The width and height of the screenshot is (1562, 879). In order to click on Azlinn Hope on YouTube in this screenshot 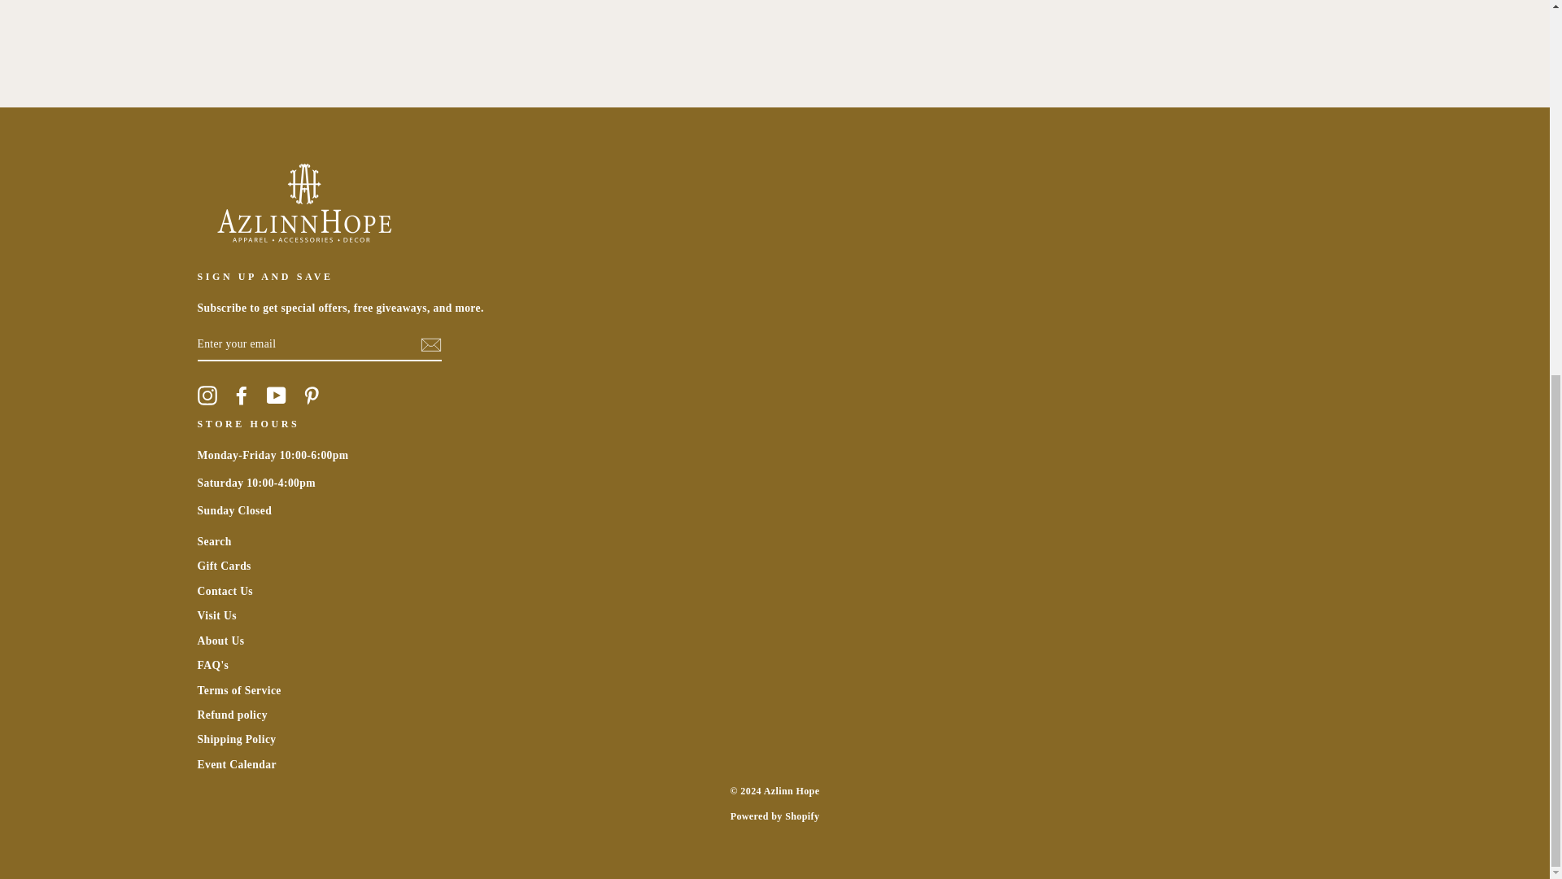, I will do `click(277, 396)`.